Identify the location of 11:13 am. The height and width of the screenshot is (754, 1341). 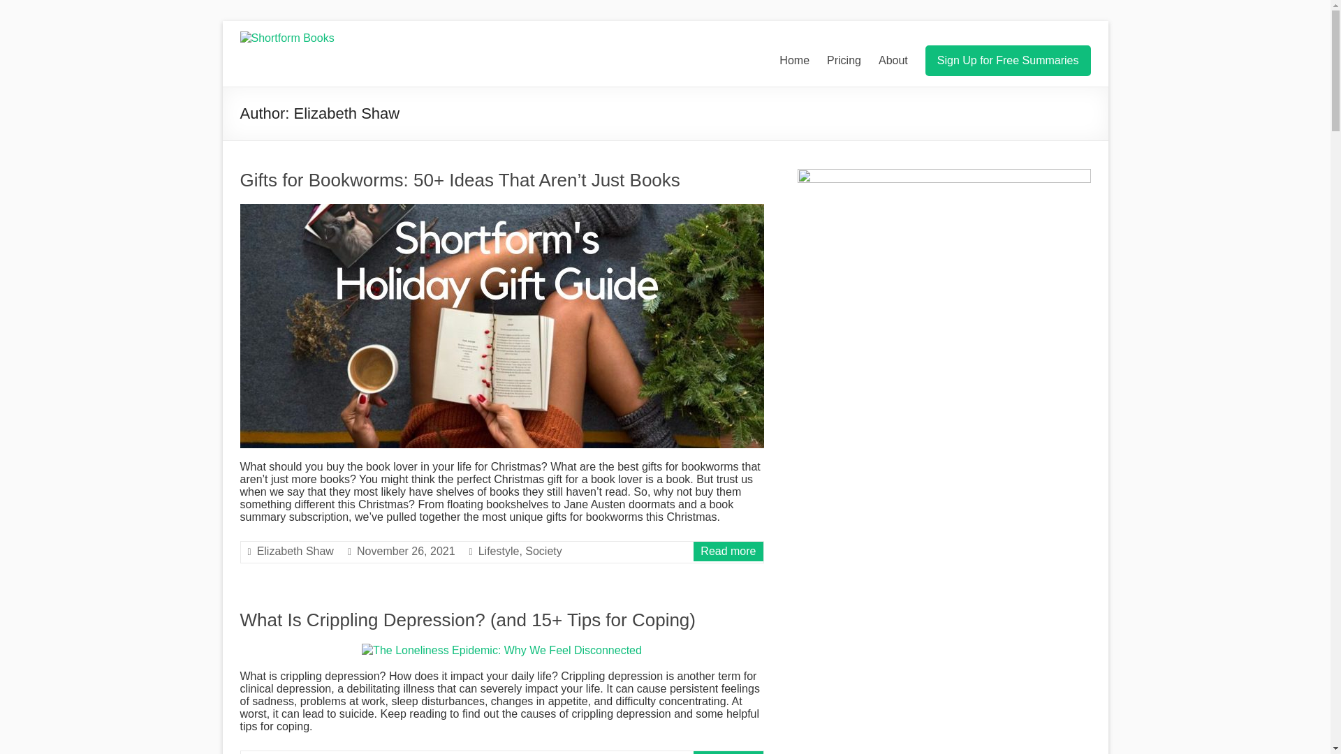
(406, 551).